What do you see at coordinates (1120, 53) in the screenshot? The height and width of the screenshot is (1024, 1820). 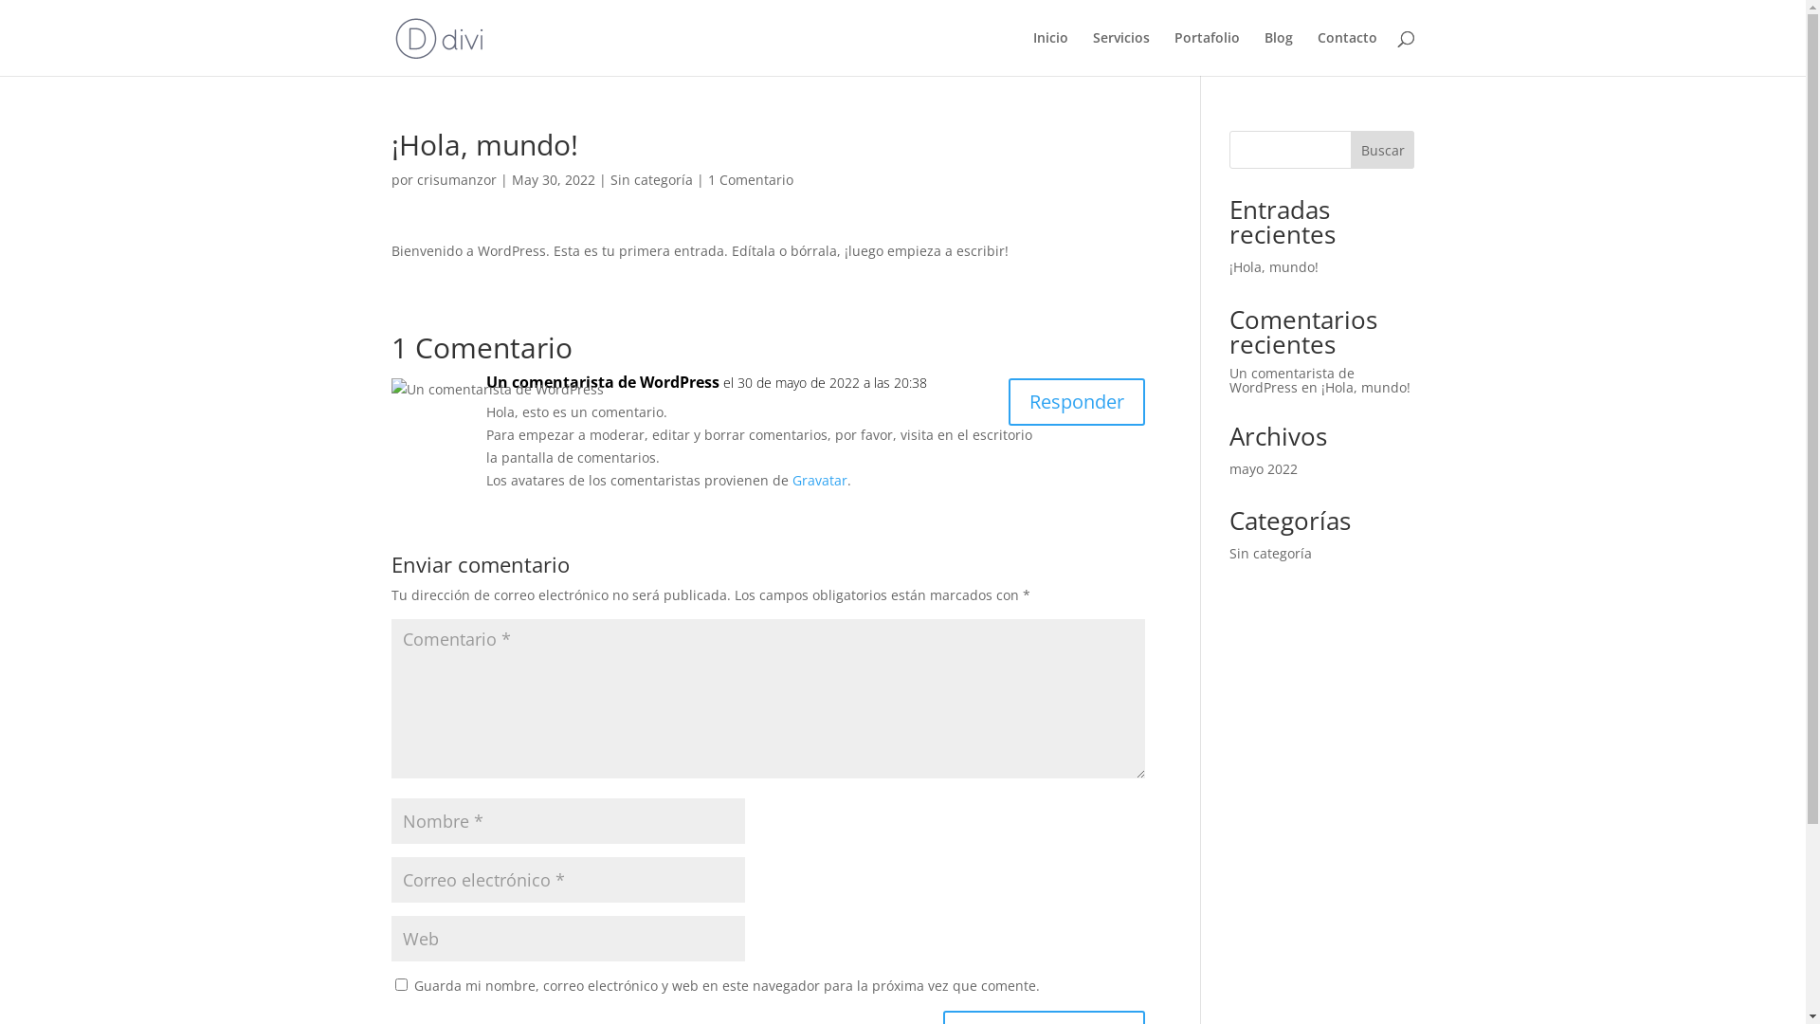 I see `Servicios` at bounding box center [1120, 53].